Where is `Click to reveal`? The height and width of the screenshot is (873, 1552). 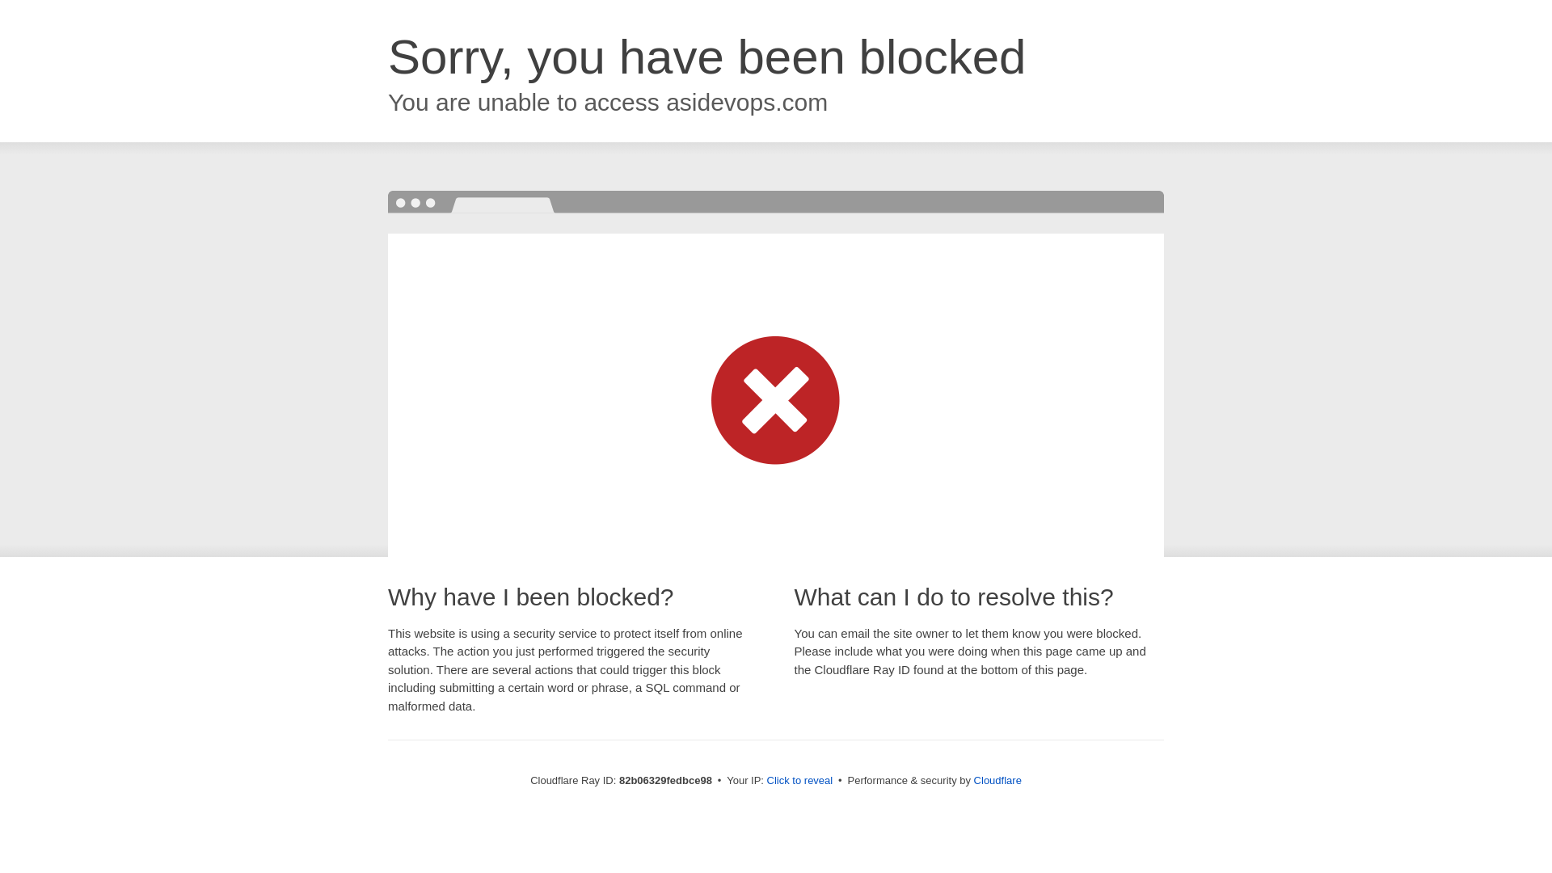 Click to reveal is located at coordinates (800, 781).